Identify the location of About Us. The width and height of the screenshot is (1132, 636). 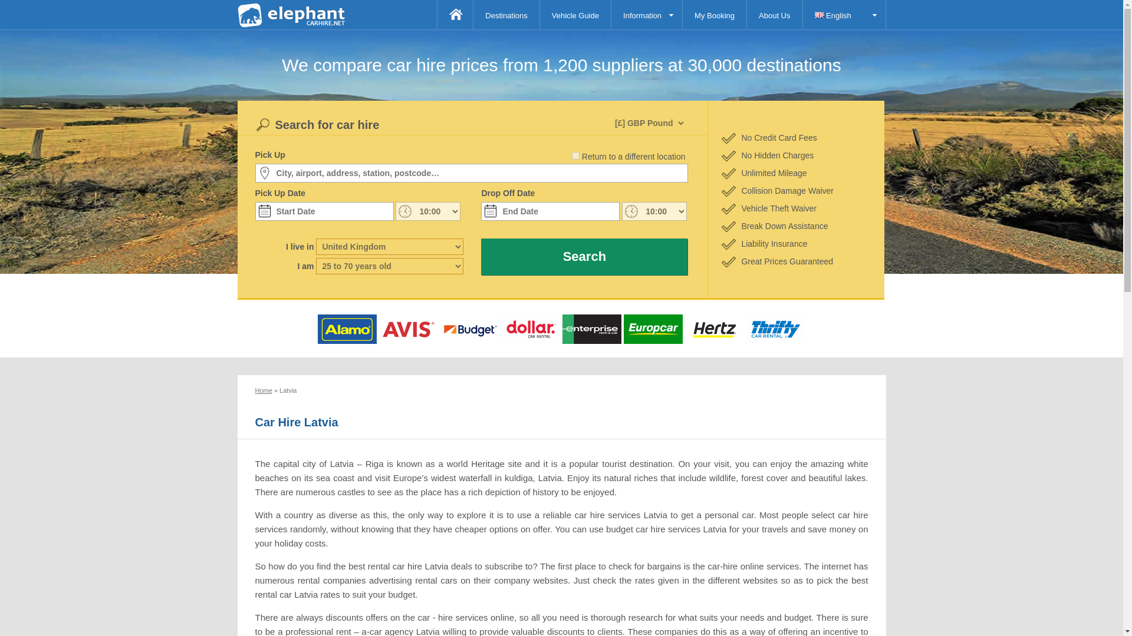
(774, 14).